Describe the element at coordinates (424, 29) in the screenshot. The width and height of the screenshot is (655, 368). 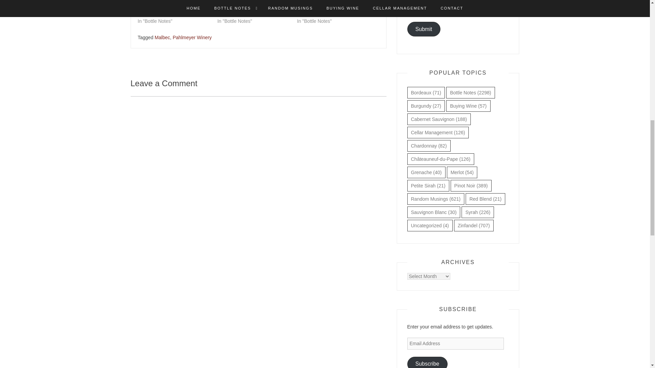
I see `Submit` at that location.